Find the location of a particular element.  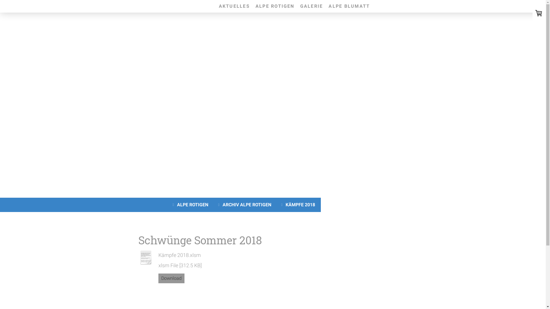

ALPE ROTIGEN is located at coordinates (191, 205).